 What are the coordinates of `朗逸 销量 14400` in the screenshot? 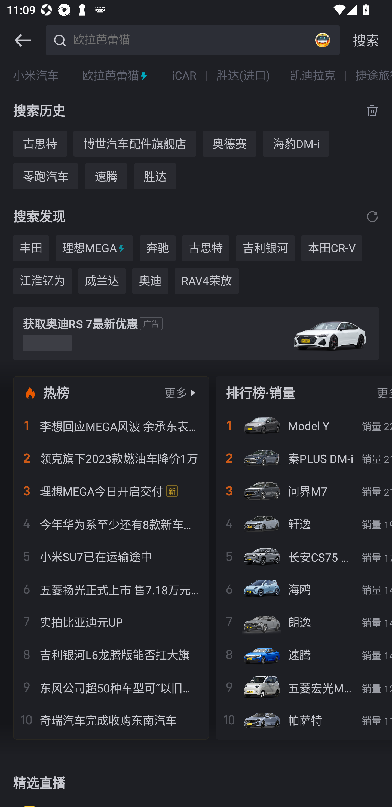 It's located at (304, 622).